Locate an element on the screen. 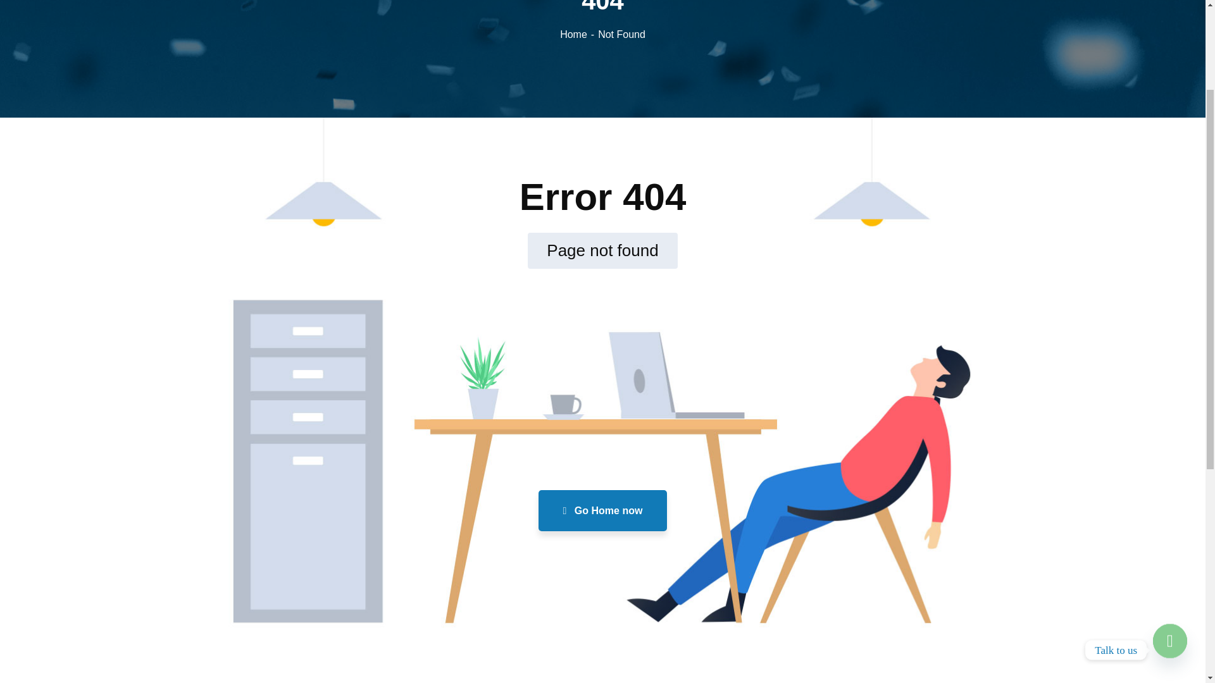 The height and width of the screenshot is (683, 1215). Home is located at coordinates (578, 34).